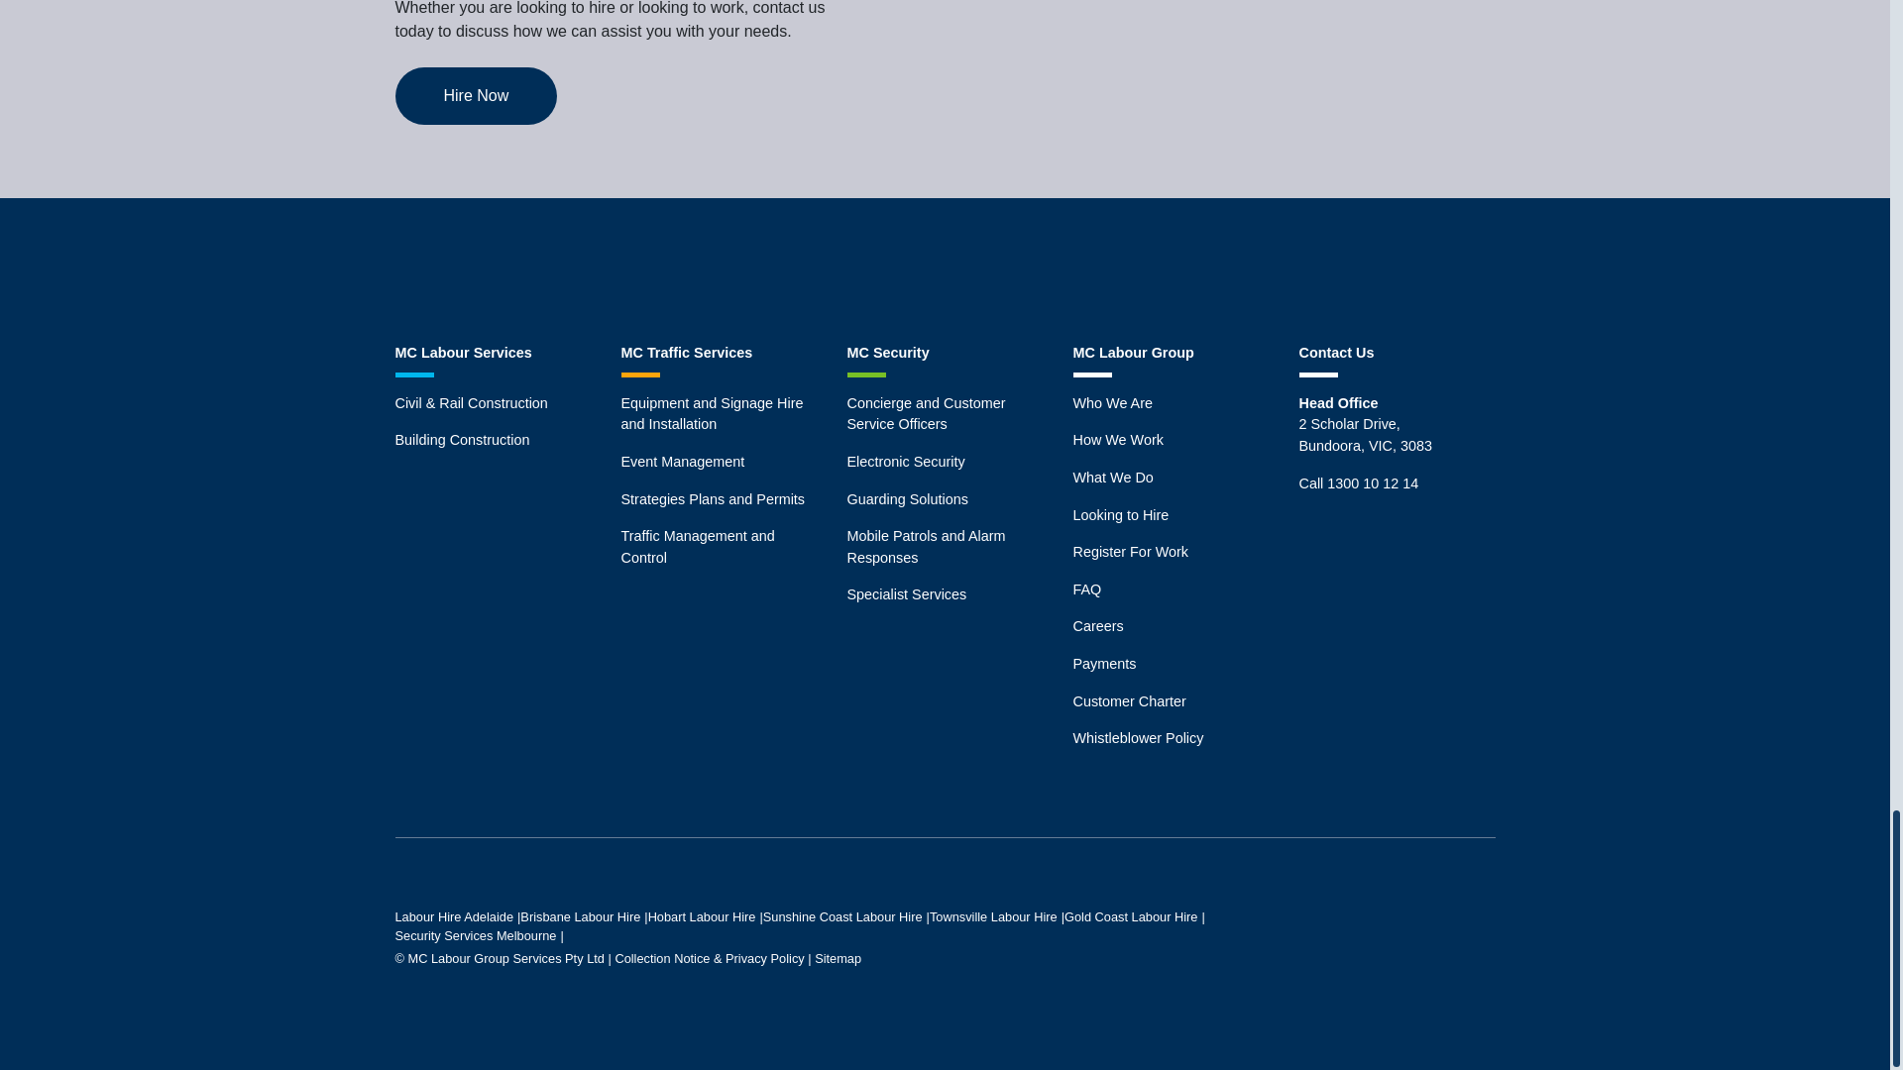 Image resolution: width=1903 pixels, height=1070 pixels. Describe the element at coordinates (476, 96) in the screenshot. I see `Hire Now` at that location.